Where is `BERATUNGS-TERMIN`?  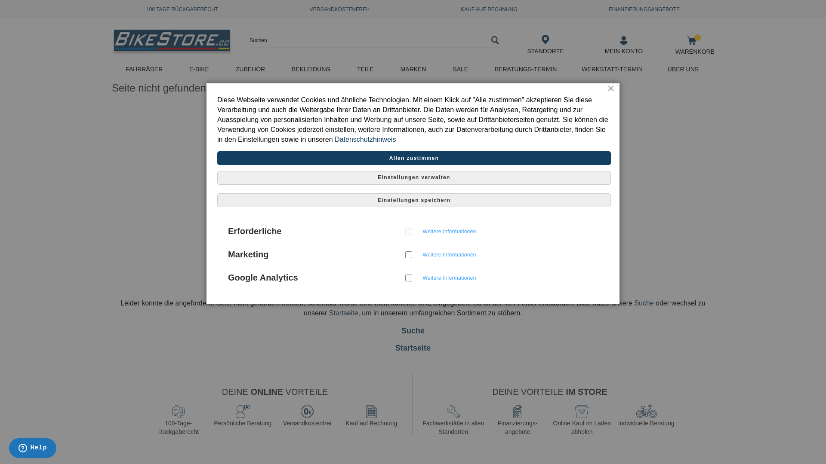 BERATUNGS-TERMIN is located at coordinates (526, 70).